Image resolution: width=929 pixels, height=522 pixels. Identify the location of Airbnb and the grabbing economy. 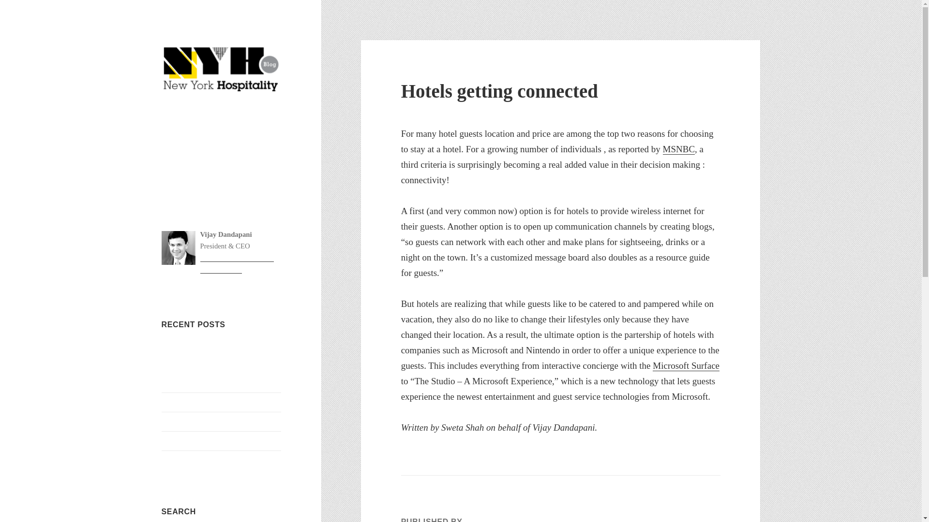
(215, 460).